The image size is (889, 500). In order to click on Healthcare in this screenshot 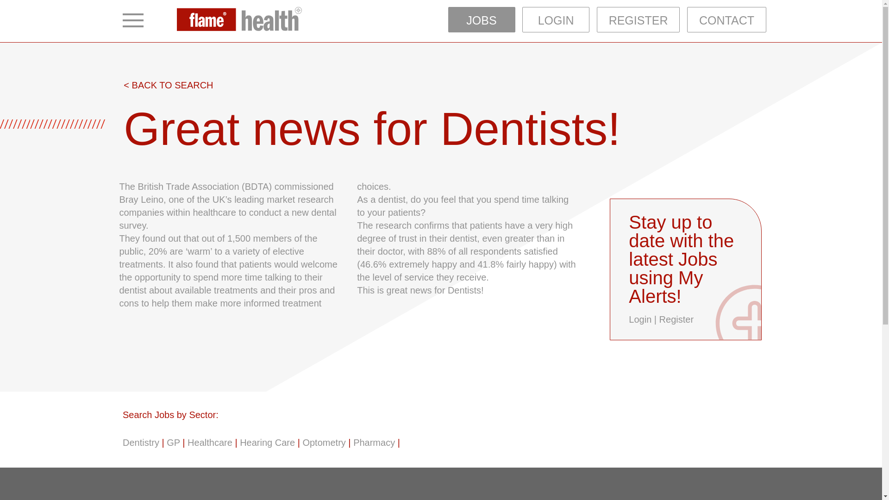, I will do `click(210, 443)`.